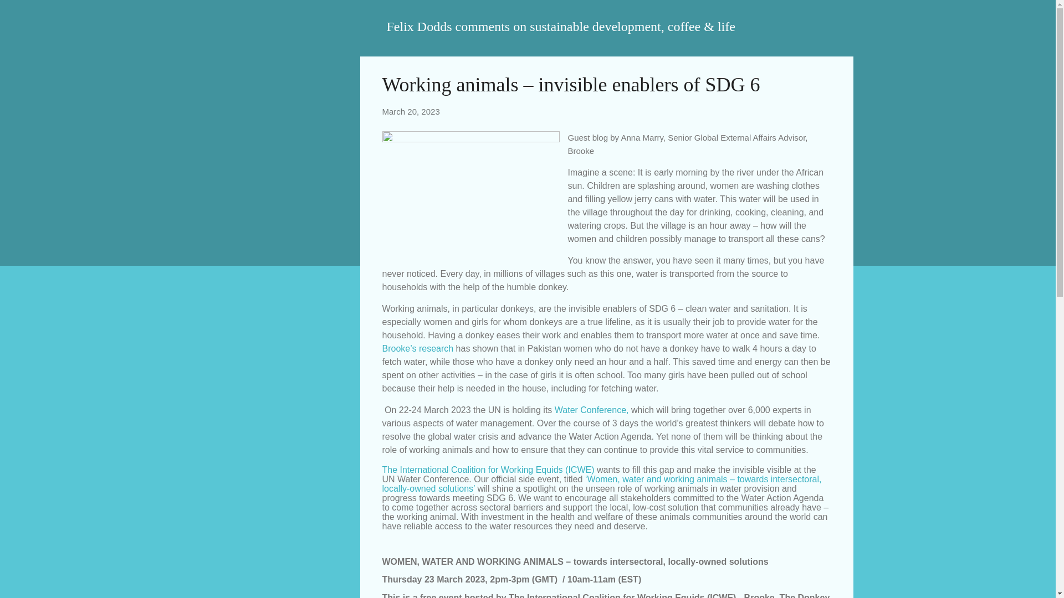 This screenshot has width=1064, height=598. Describe the element at coordinates (411, 111) in the screenshot. I see `permanent link` at that location.